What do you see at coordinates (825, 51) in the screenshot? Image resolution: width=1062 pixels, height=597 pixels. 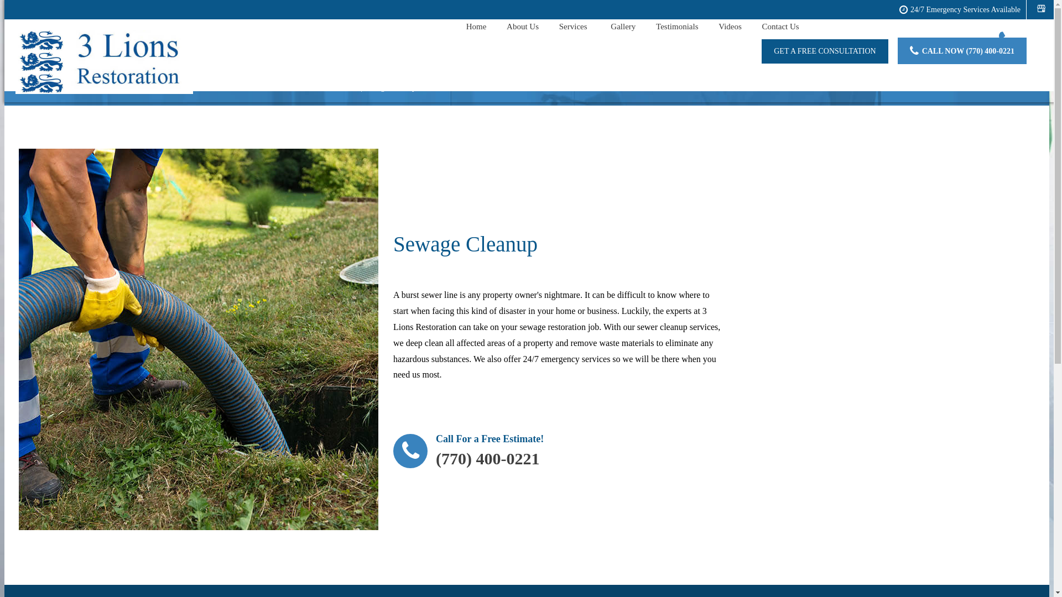 I see `GET A FREE CONSULTATION` at bounding box center [825, 51].